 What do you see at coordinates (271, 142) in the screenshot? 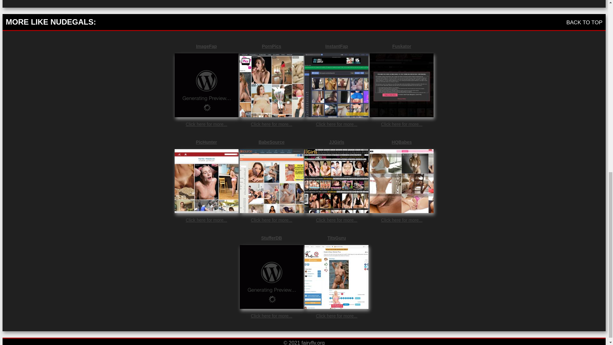
I see `BabeSource` at bounding box center [271, 142].